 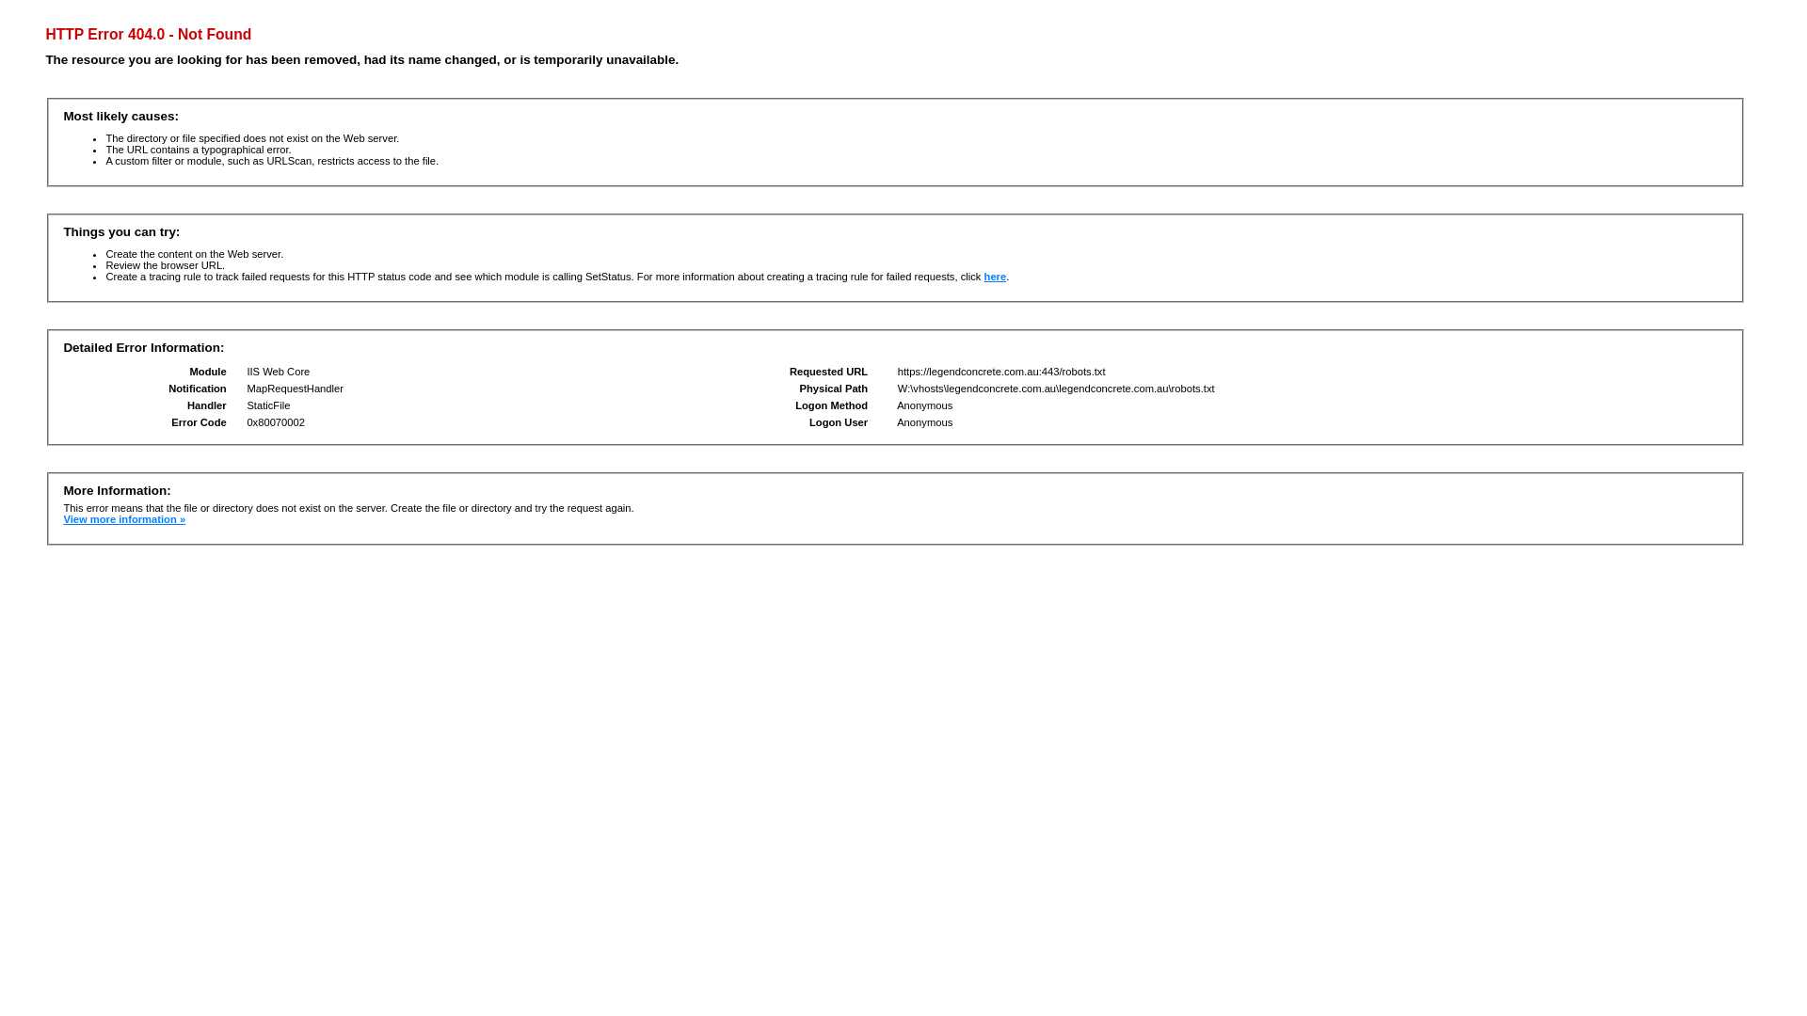 What do you see at coordinates (996, 277) in the screenshot?
I see `here` at bounding box center [996, 277].